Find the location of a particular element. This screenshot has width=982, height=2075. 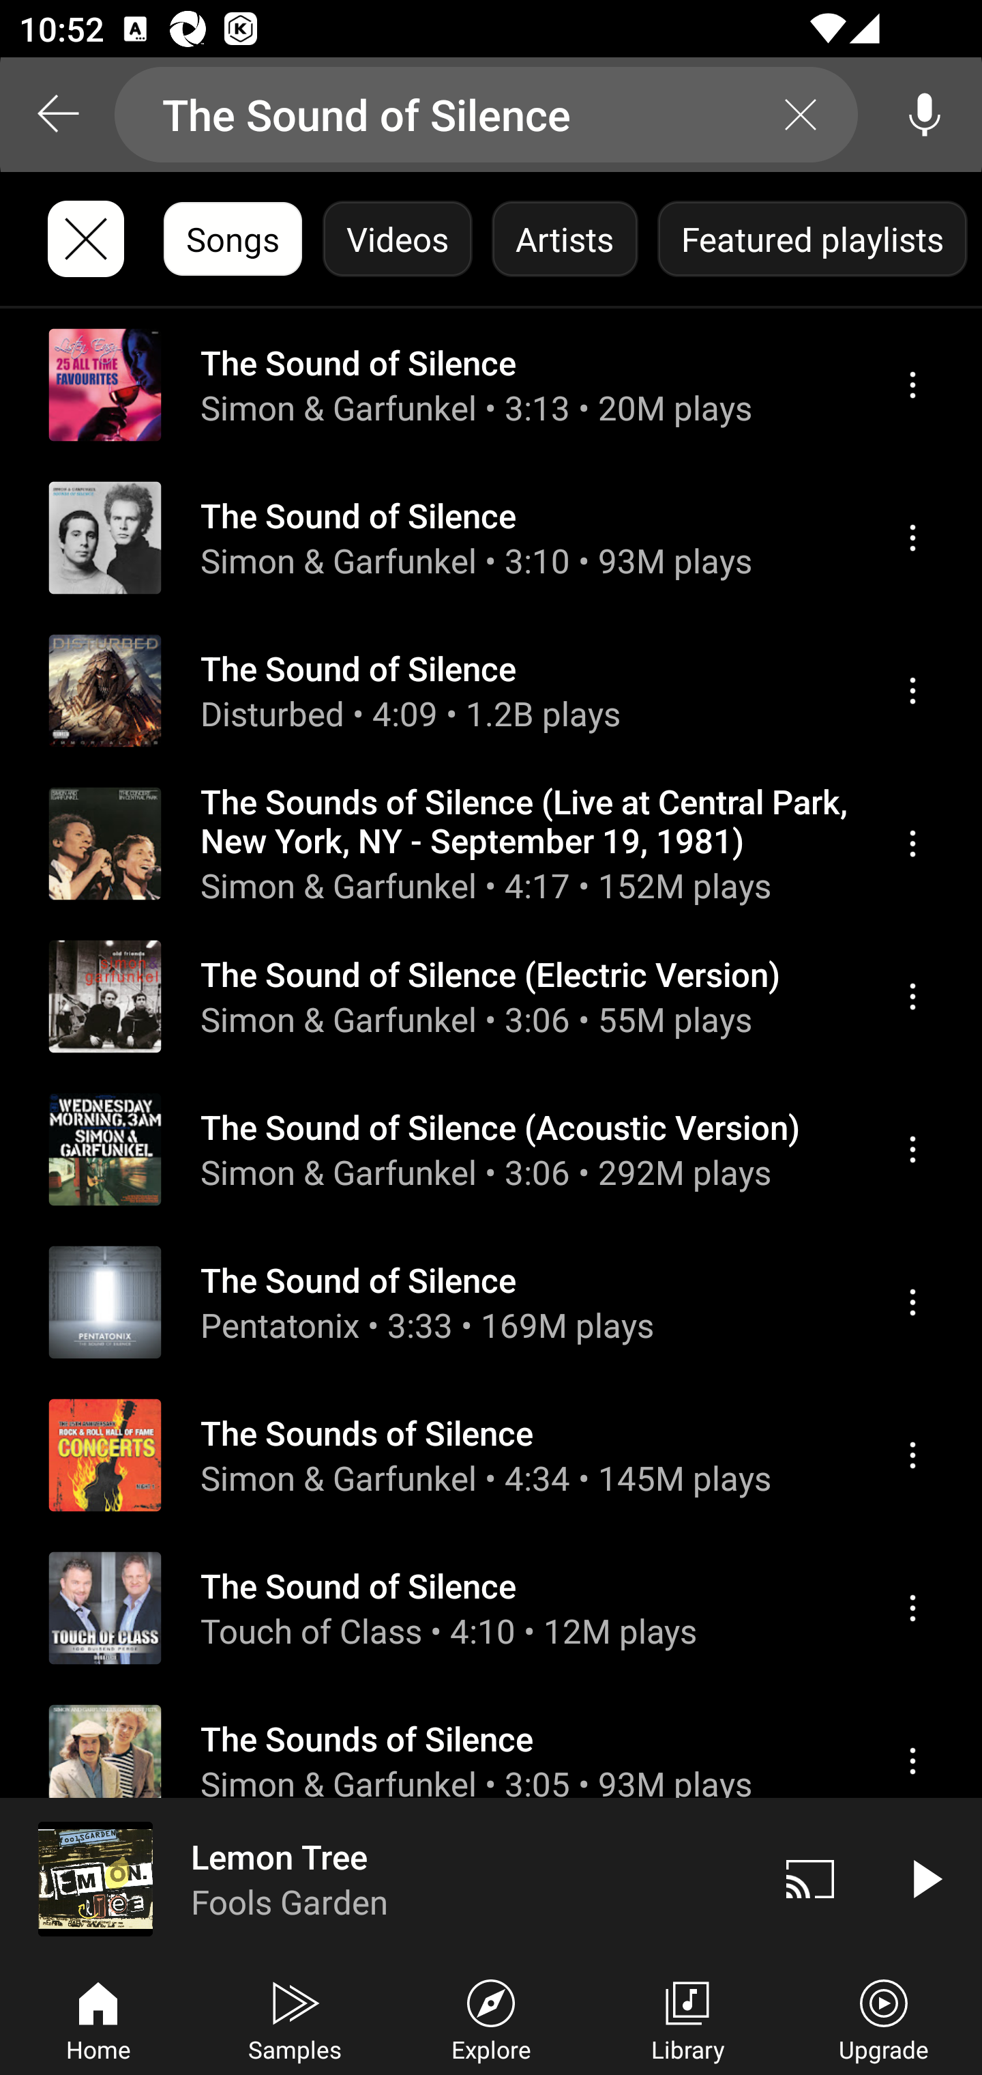

Clear filters is located at coordinates (86, 239).